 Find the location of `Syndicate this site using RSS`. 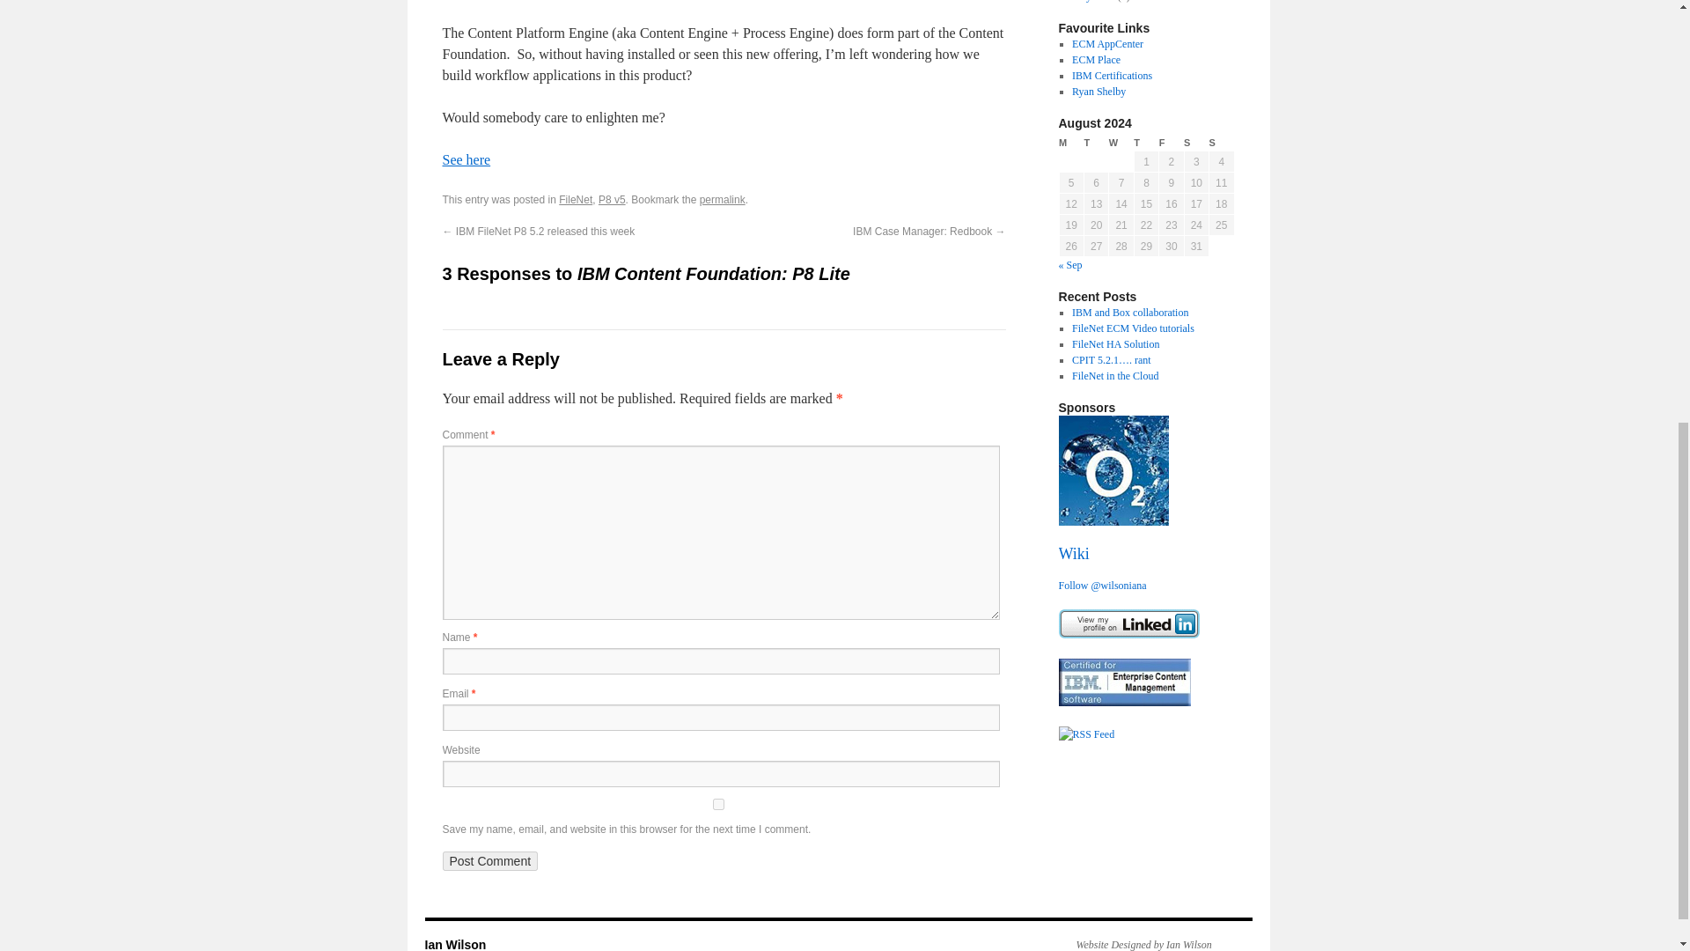

Syndicate this site using RSS is located at coordinates (1085, 734).